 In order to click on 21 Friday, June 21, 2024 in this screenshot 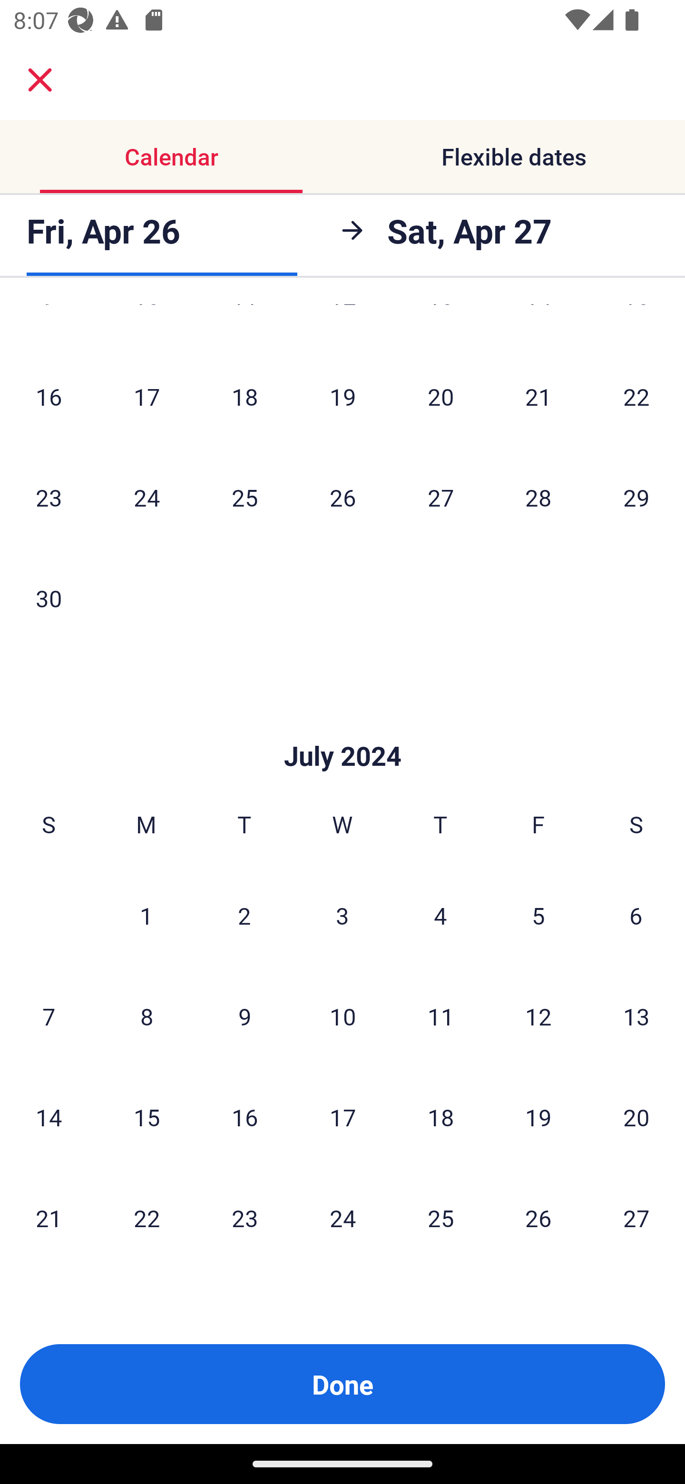, I will do `click(538, 396)`.